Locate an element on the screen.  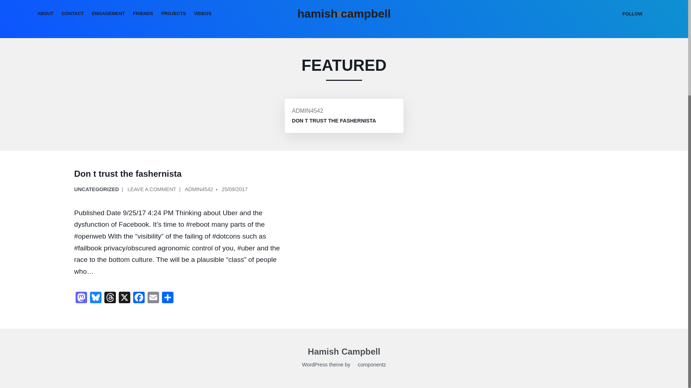
Threads is located at coordinates (110, 298).